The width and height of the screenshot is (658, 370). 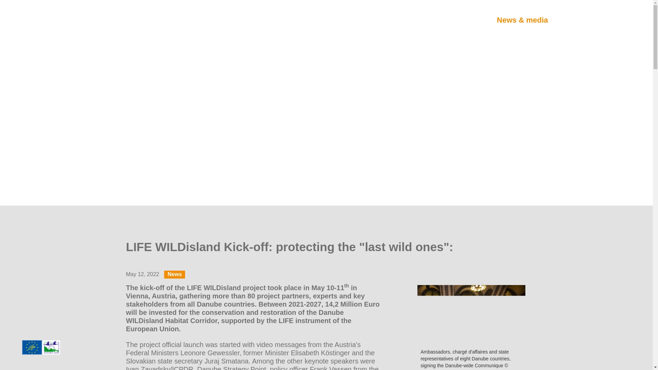 I want to click on Contacts, so click(x=577, y=20).